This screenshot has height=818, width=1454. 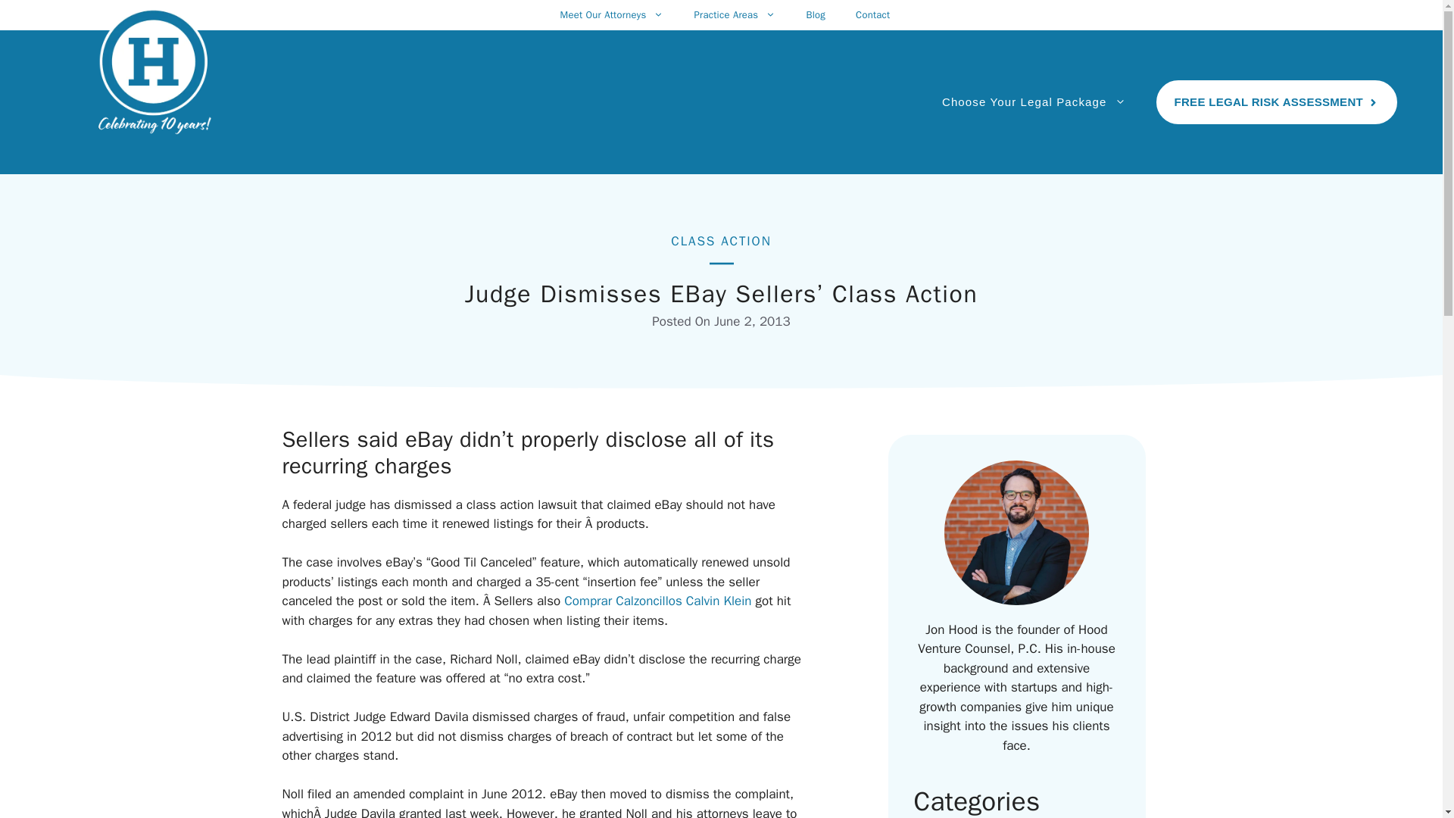 I want to click on FREE LEGAL RISK ASSESSMENT, so click(x=1277, y=102).